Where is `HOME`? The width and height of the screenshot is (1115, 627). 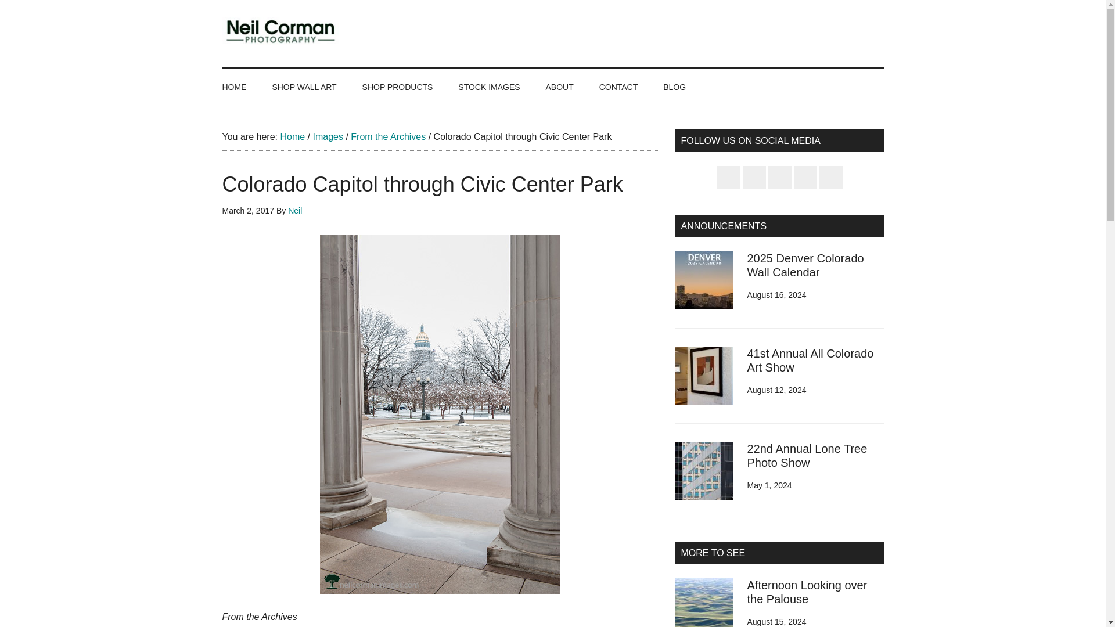 HOME is located at coordinates (239, 87).